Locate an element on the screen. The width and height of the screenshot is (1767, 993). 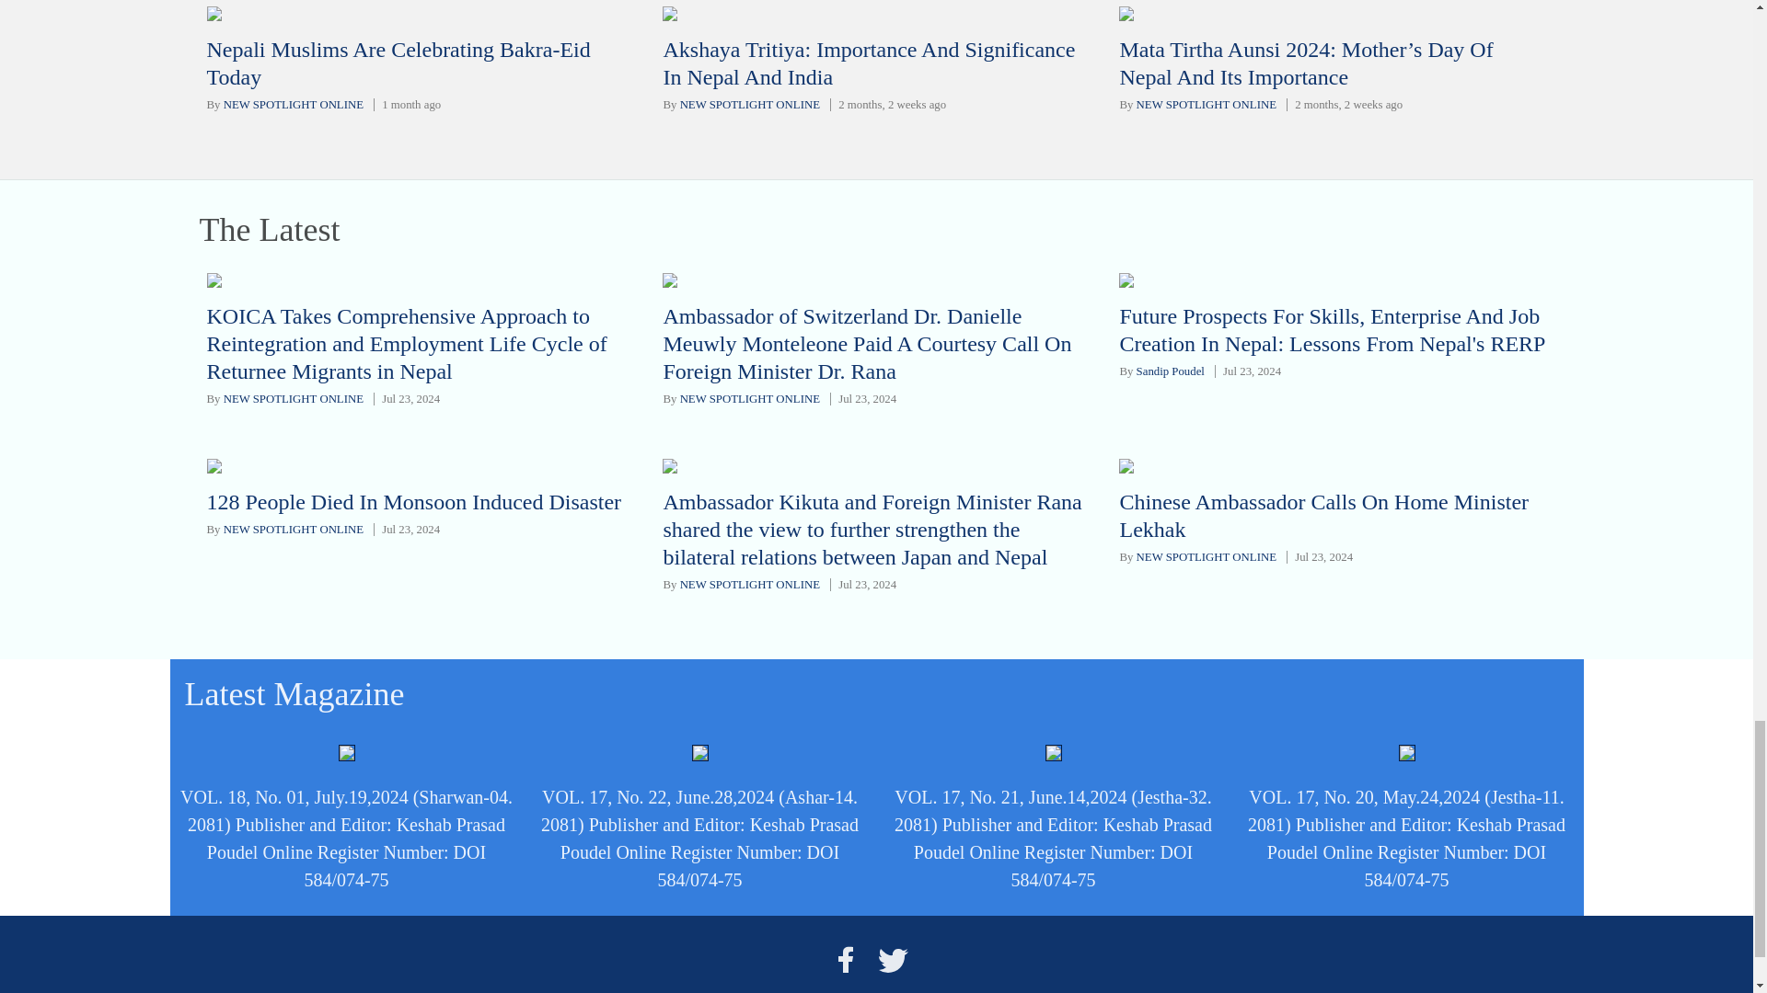
twitter icon is located at coordinates (893, 960).